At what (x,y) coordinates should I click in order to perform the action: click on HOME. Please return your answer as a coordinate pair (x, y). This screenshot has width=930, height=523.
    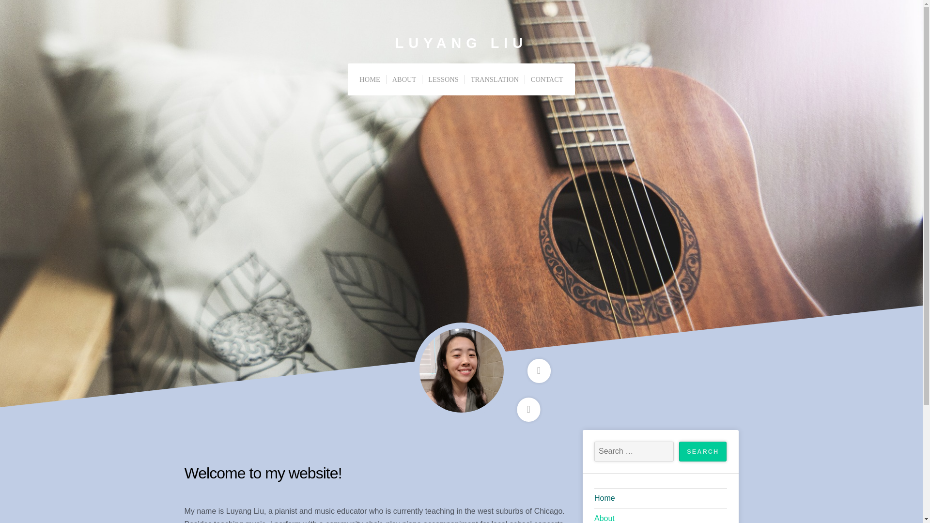
    Looking at the image, I should click on (369, 79).